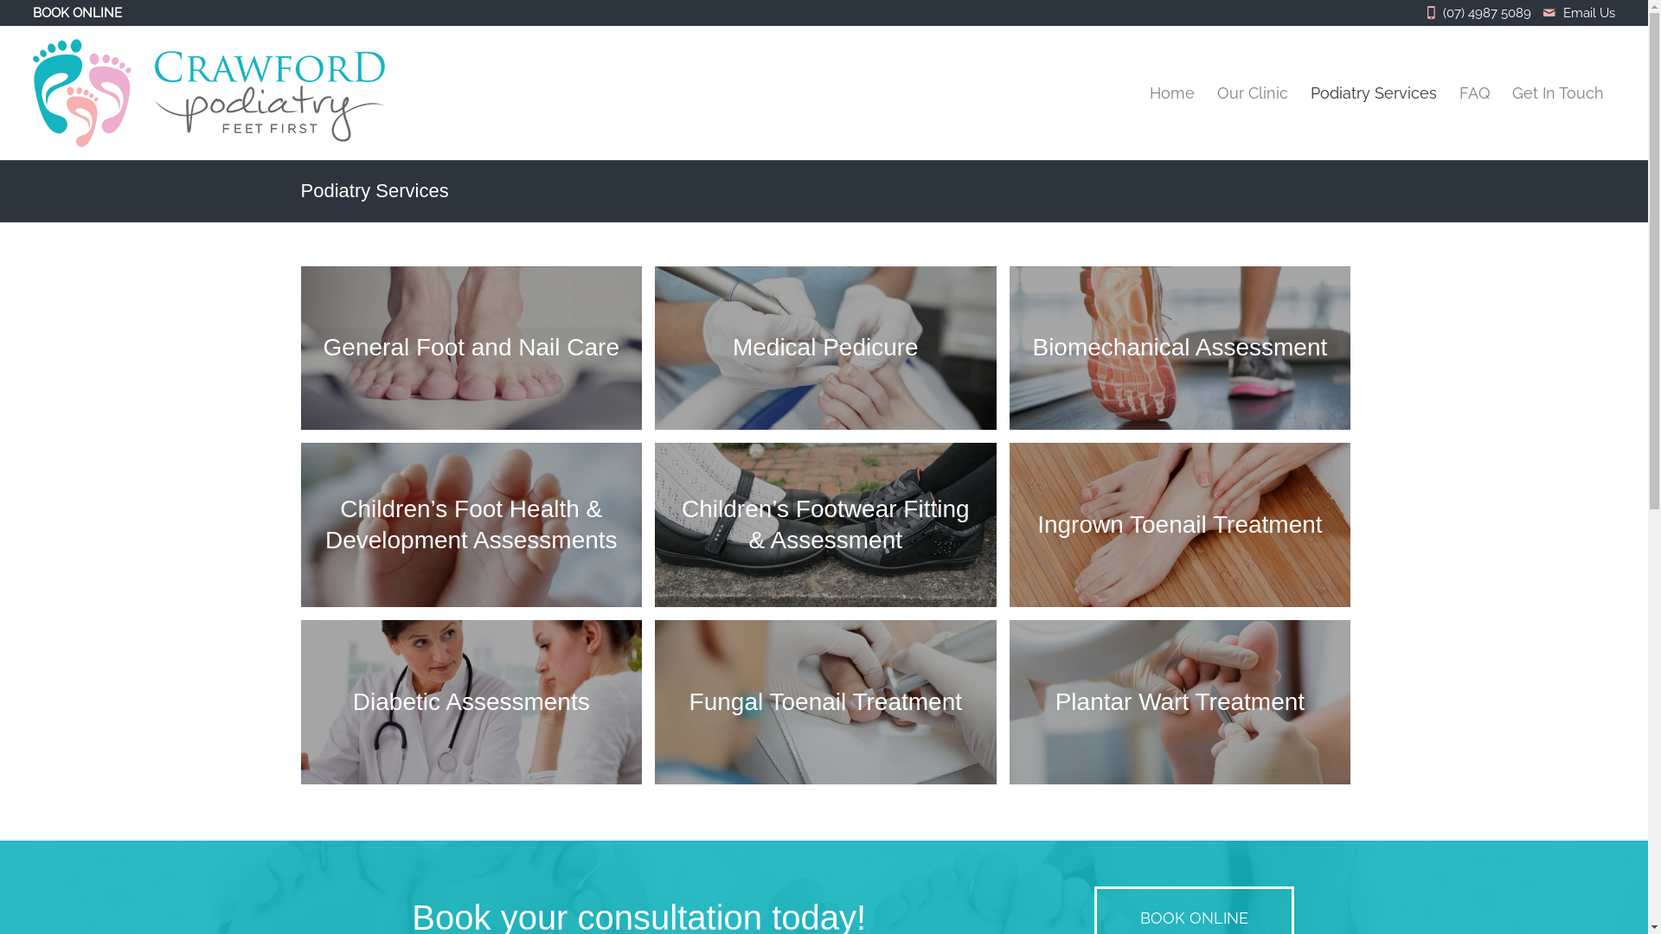  I want to click on Email Us, so click(1589, 13).